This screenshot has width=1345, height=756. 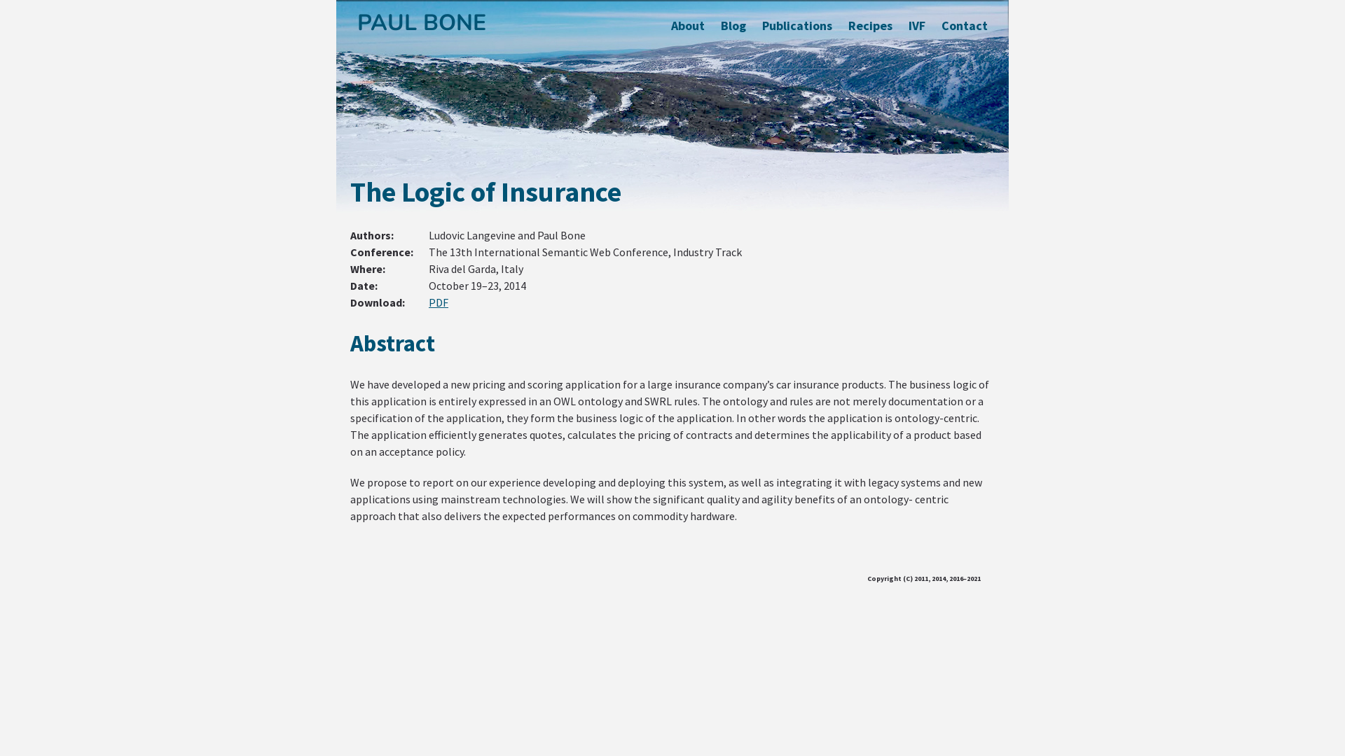 What do you see at coordinates (917, 25) in the screenshot?
I see `IVF` at bounding box center [917, 25].